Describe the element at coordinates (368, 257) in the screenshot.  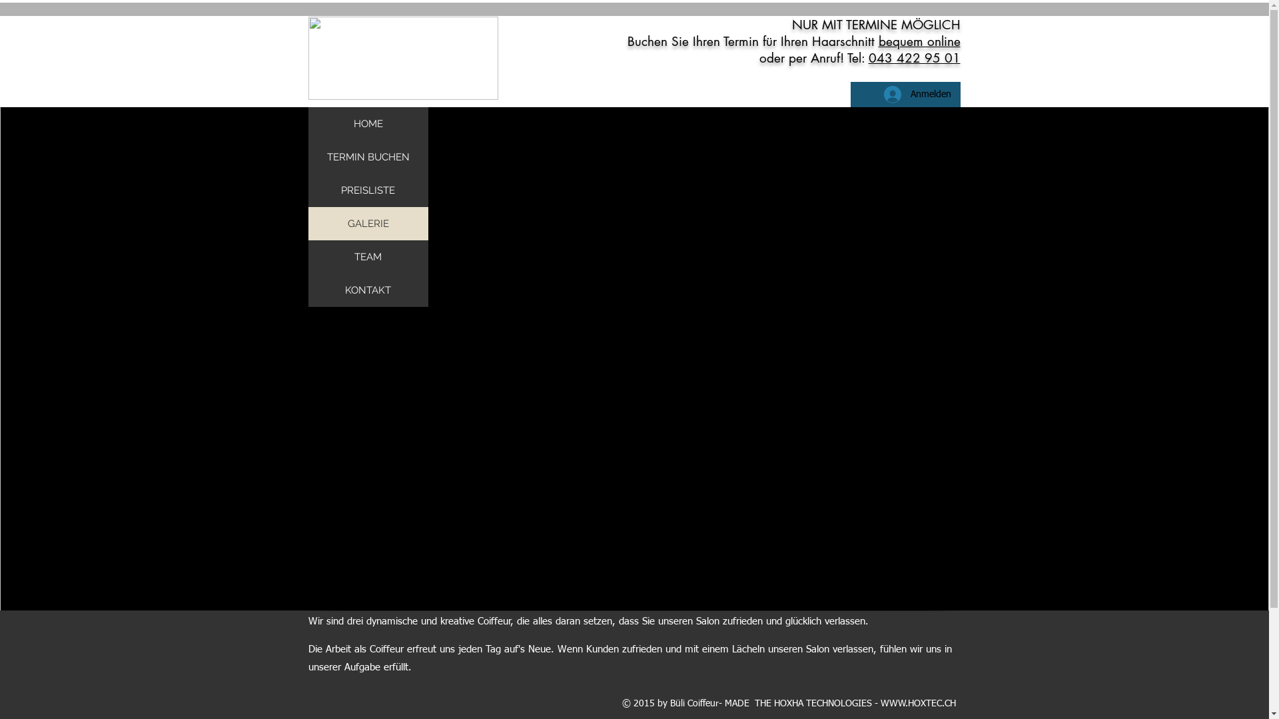
I see `TEAM` at that location.